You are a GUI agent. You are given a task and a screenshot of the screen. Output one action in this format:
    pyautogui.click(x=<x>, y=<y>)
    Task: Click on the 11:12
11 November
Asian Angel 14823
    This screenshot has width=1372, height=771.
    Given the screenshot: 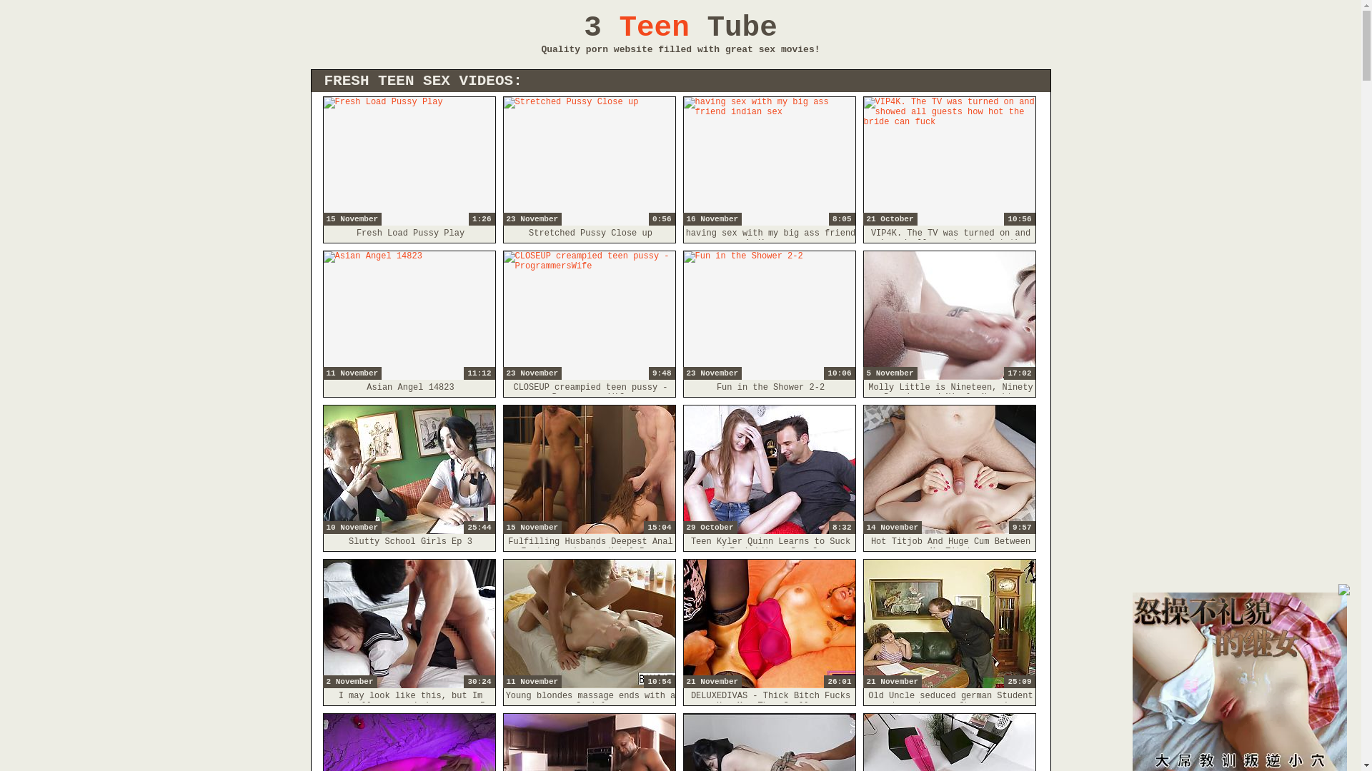 What is the action you would take?
    pyautogui.click(x=409, y=316)
    